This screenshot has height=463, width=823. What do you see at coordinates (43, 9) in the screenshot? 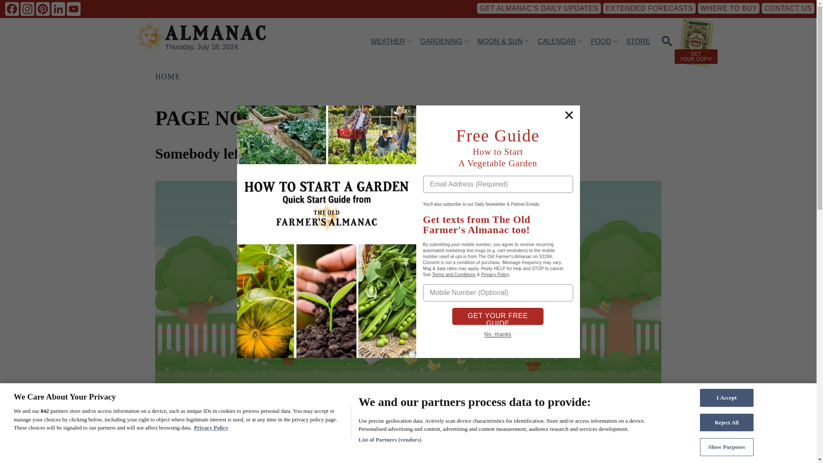
I see `Pinterest` at bounding box center [43, 9].